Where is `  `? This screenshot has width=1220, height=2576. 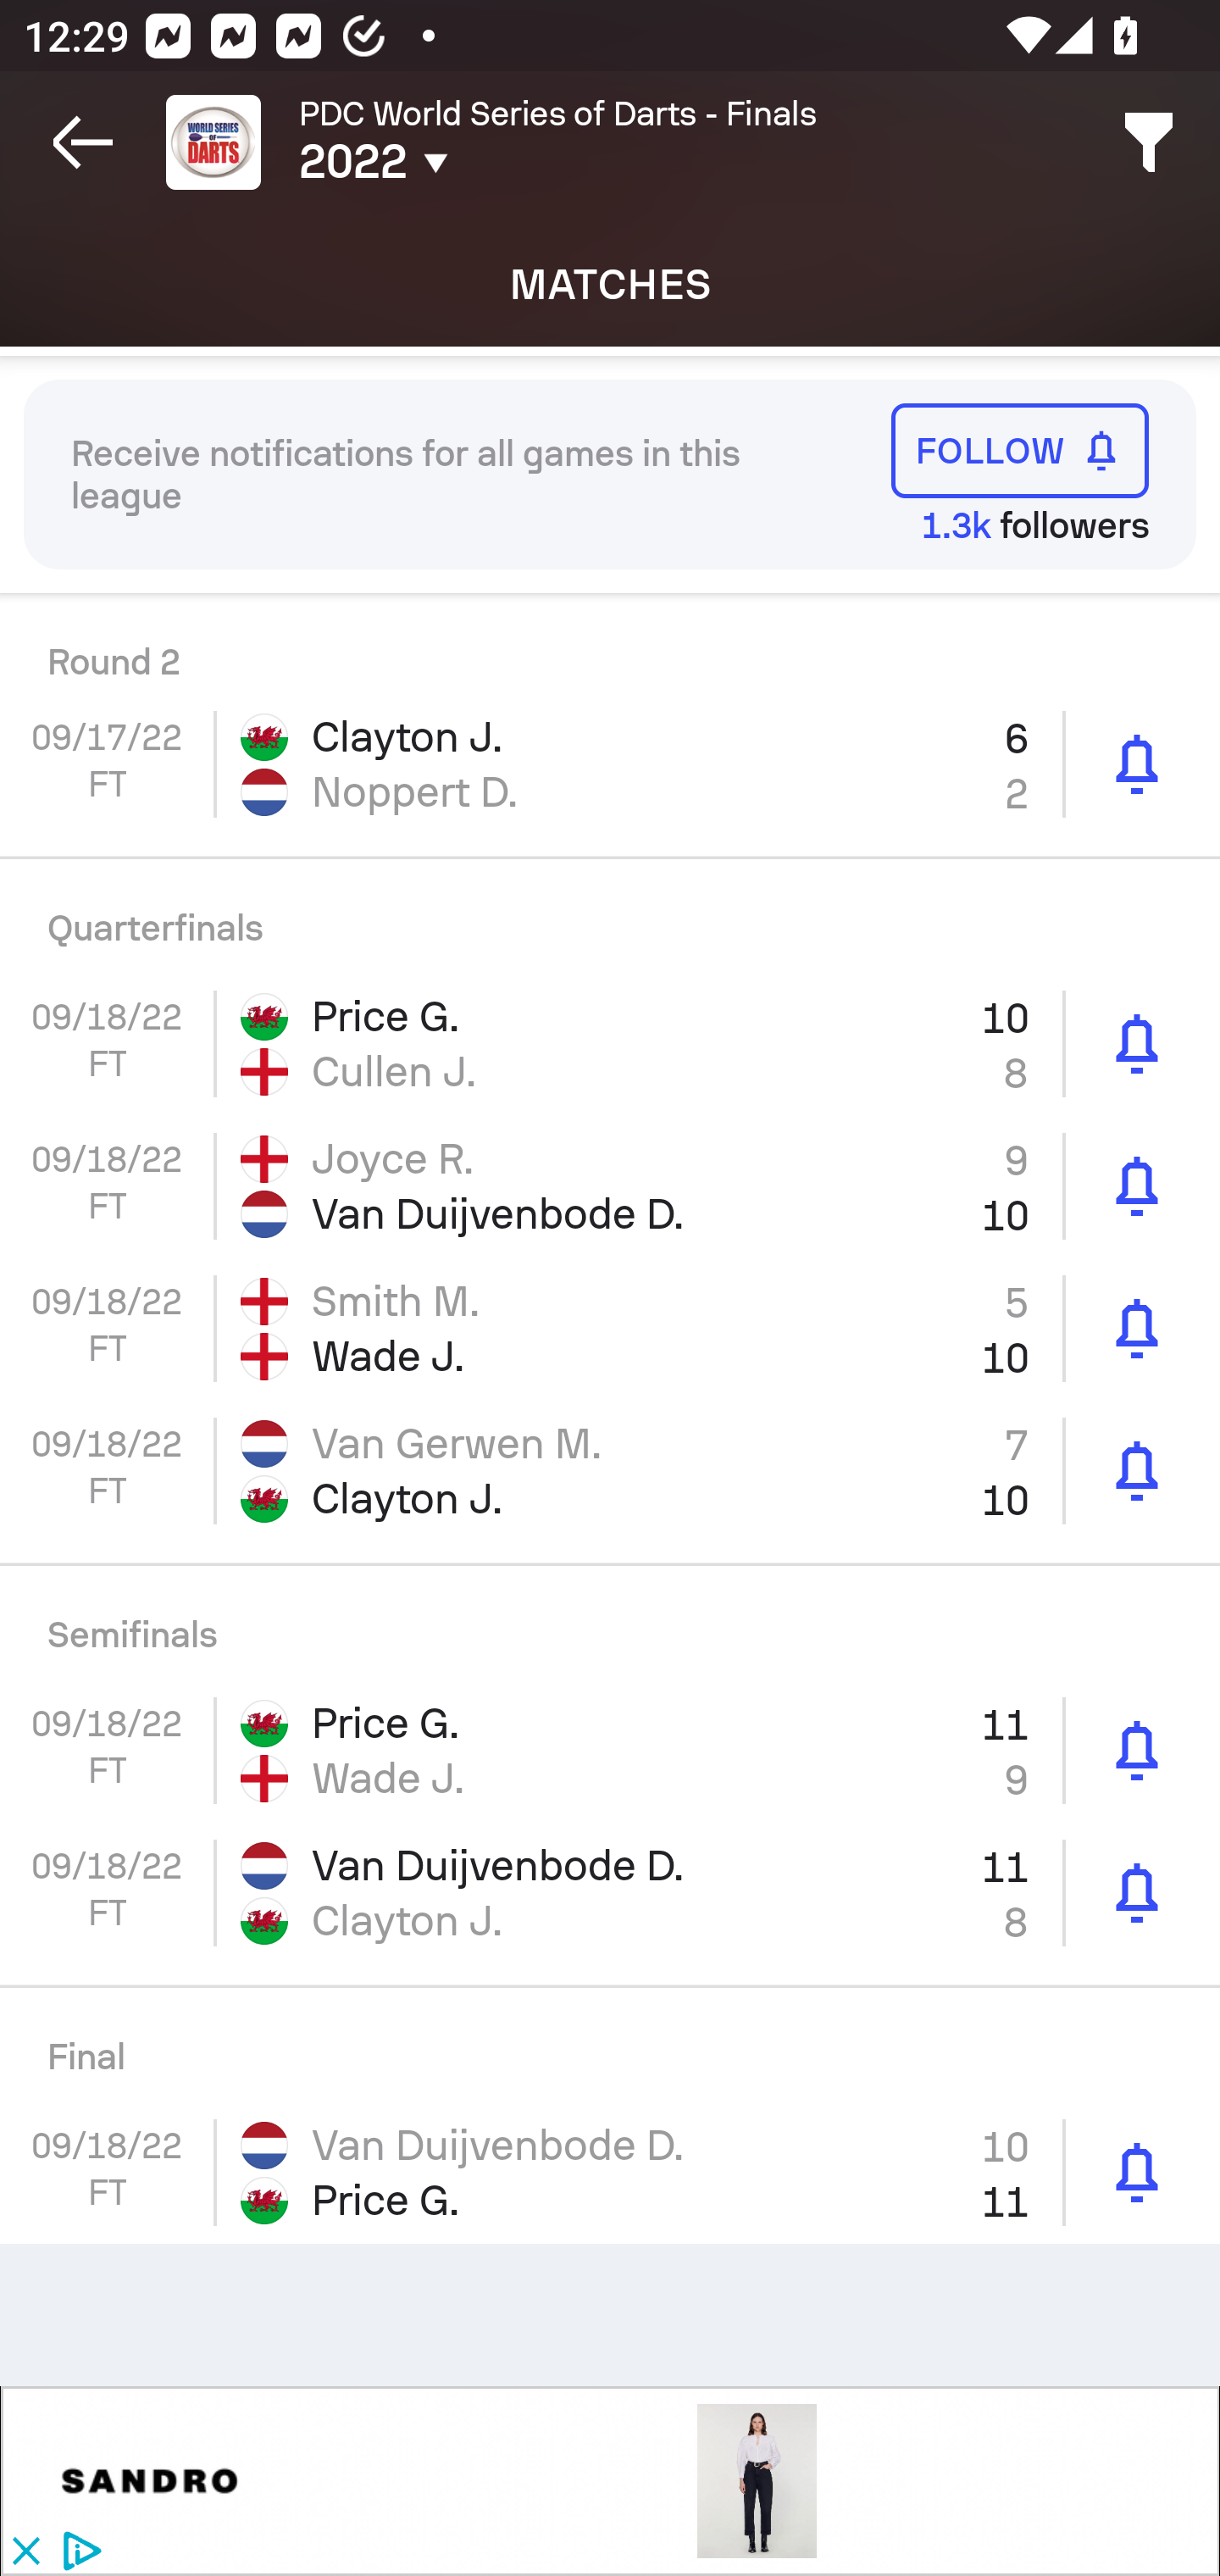    is located at coordinates (757, 2481).